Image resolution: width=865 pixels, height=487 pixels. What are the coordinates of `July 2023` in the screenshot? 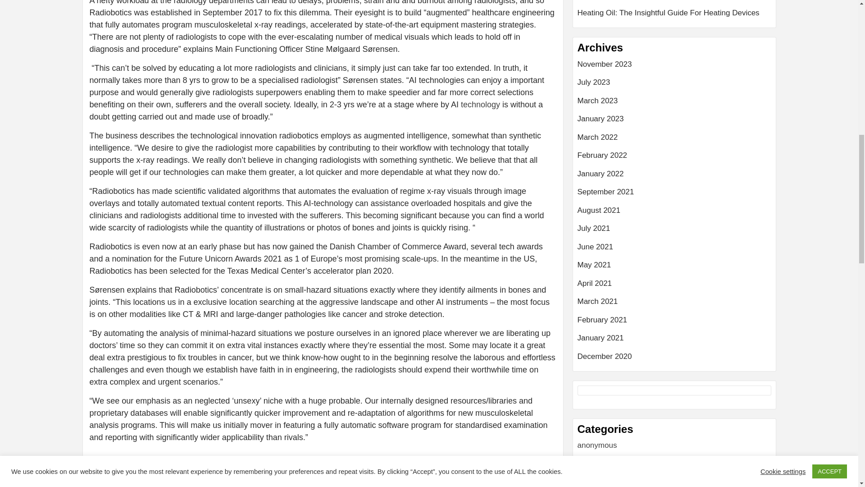 It's located at (674, 86).